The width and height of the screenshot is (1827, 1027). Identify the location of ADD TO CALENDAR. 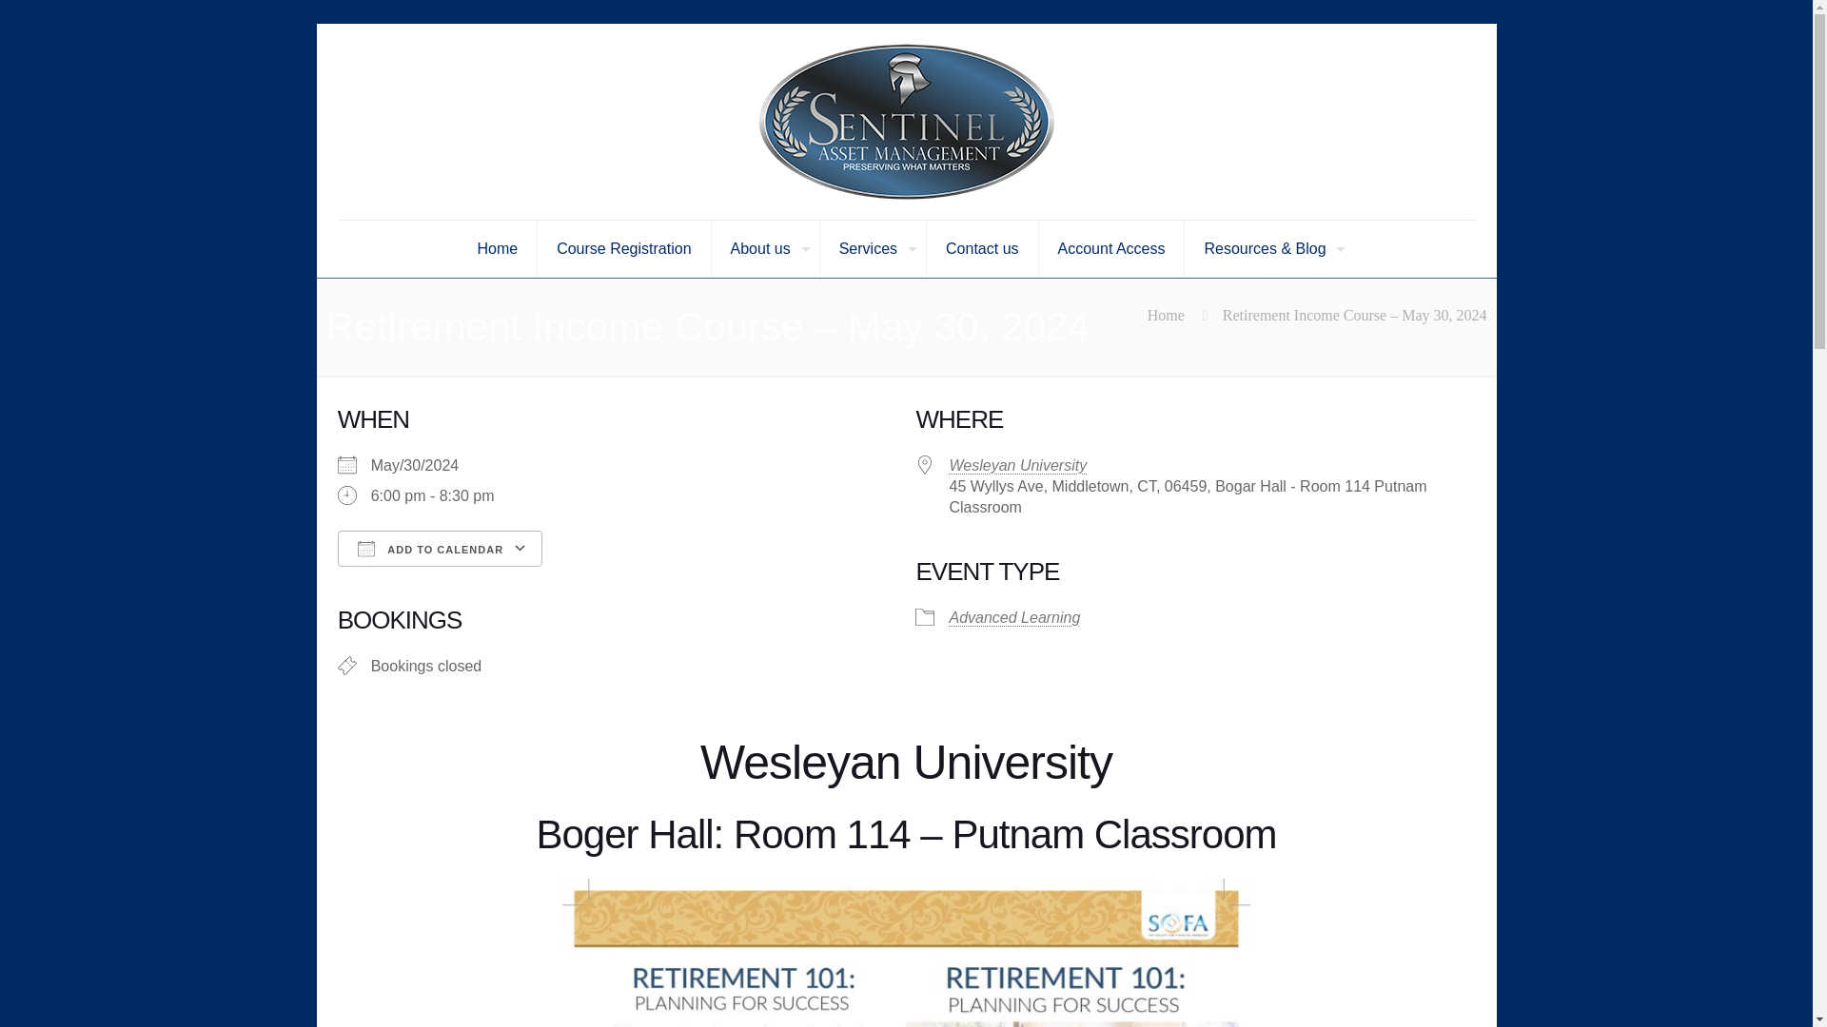
(440, 549).